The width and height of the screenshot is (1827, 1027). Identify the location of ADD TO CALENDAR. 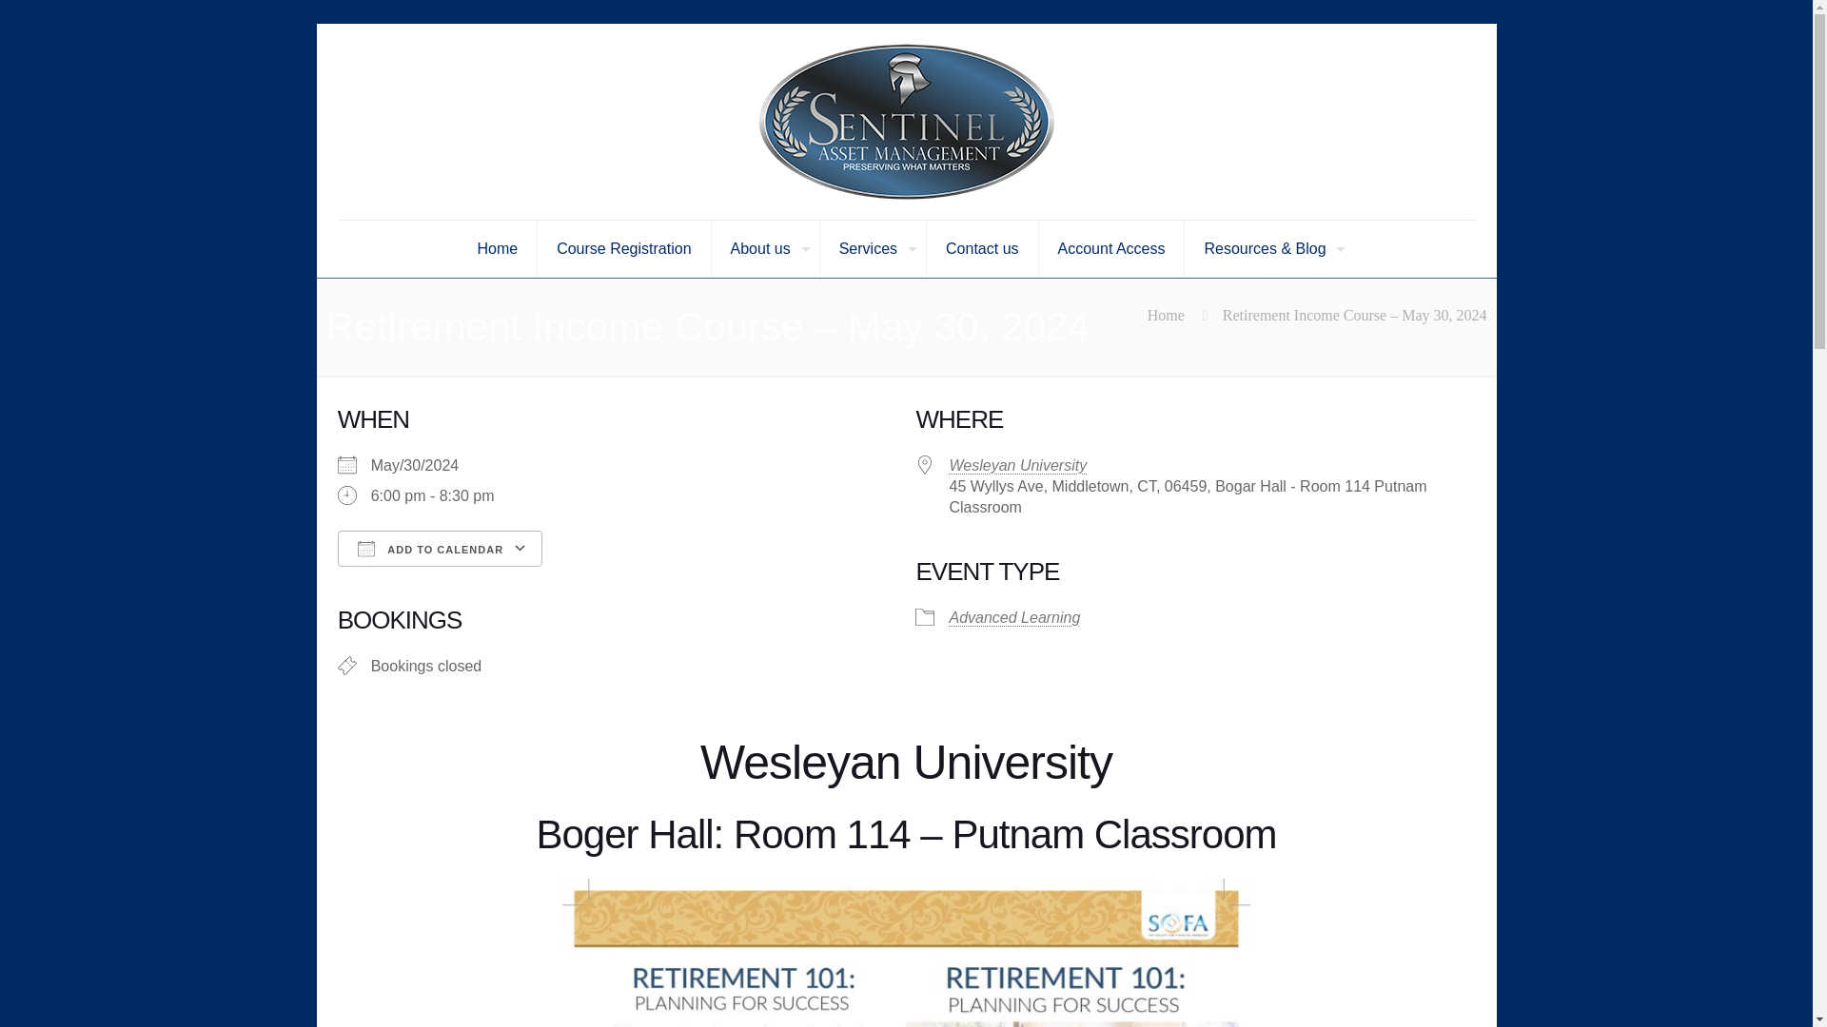
(440, 549).